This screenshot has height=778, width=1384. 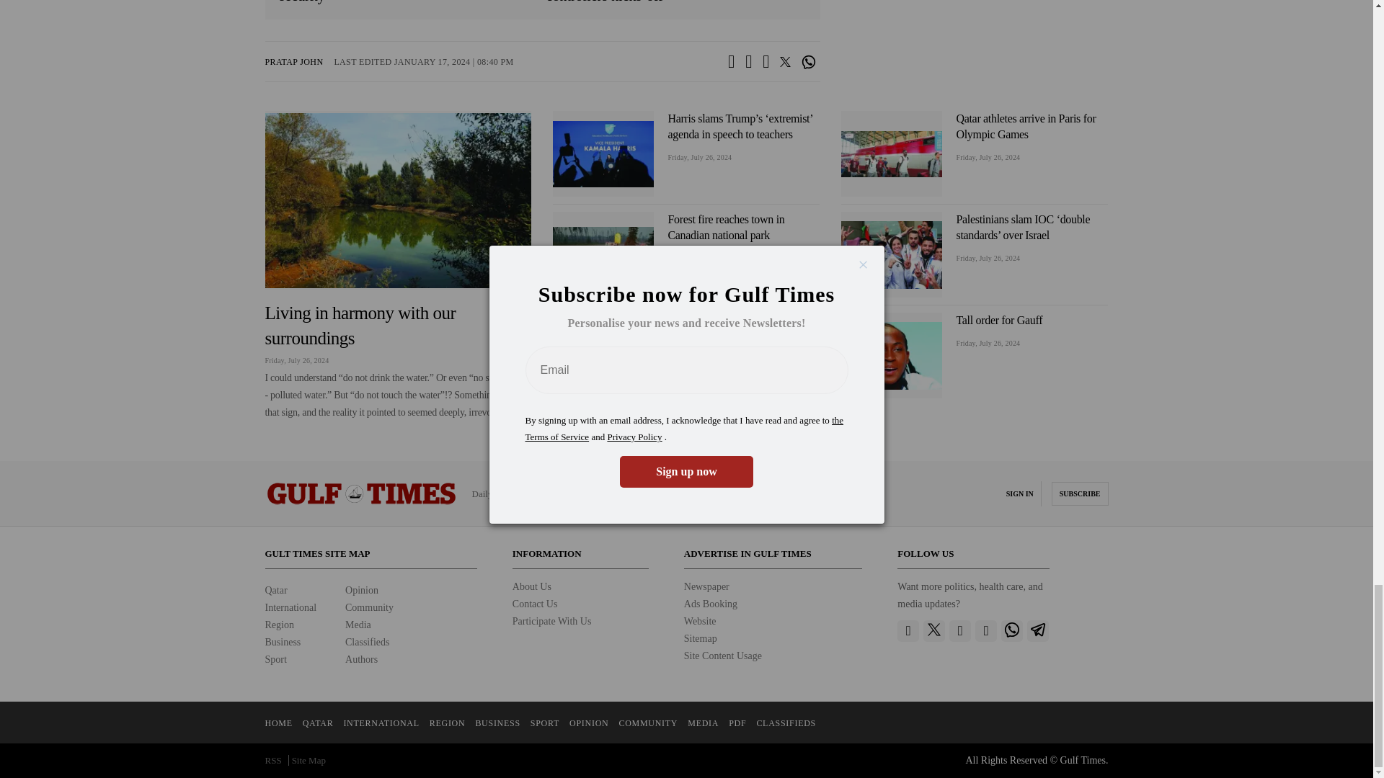 I want to click on Qatar, US sign pact to enhance aviation security, so click(x=409, y=2).